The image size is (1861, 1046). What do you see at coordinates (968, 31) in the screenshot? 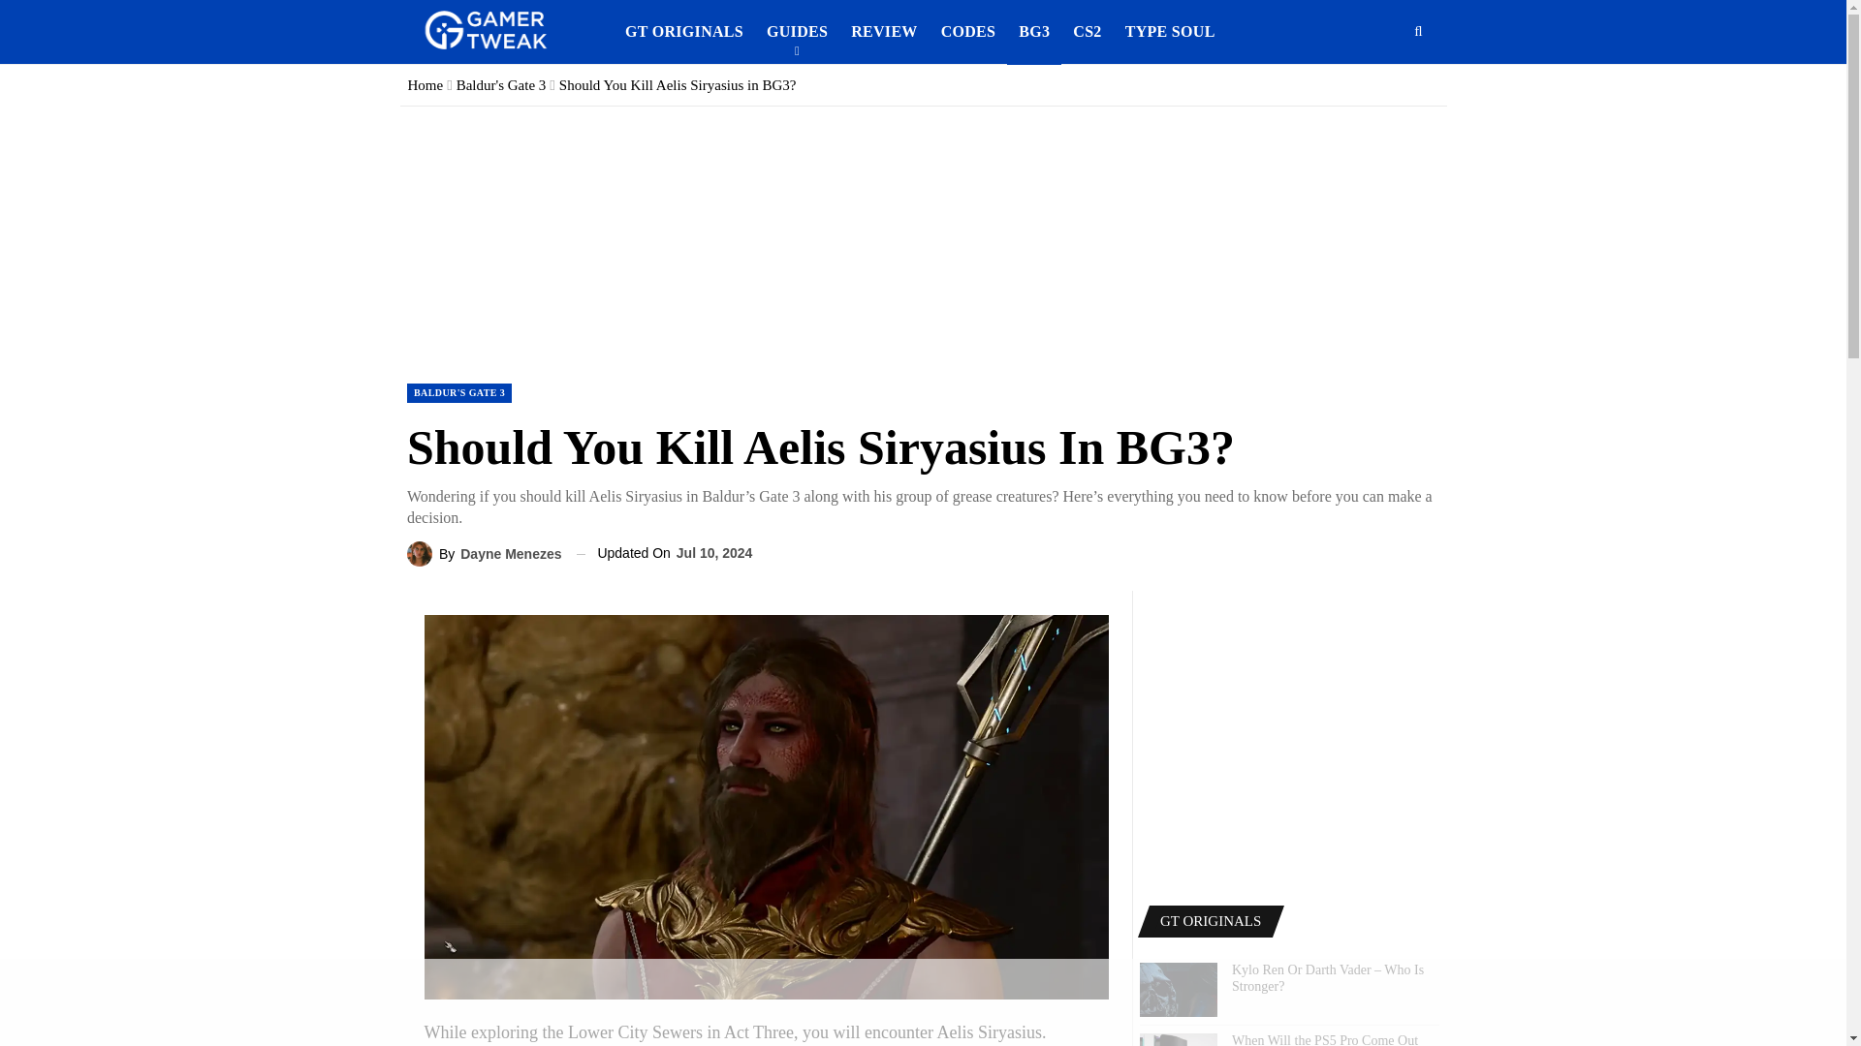
I see `CODES` at bounding box center [968, 31].